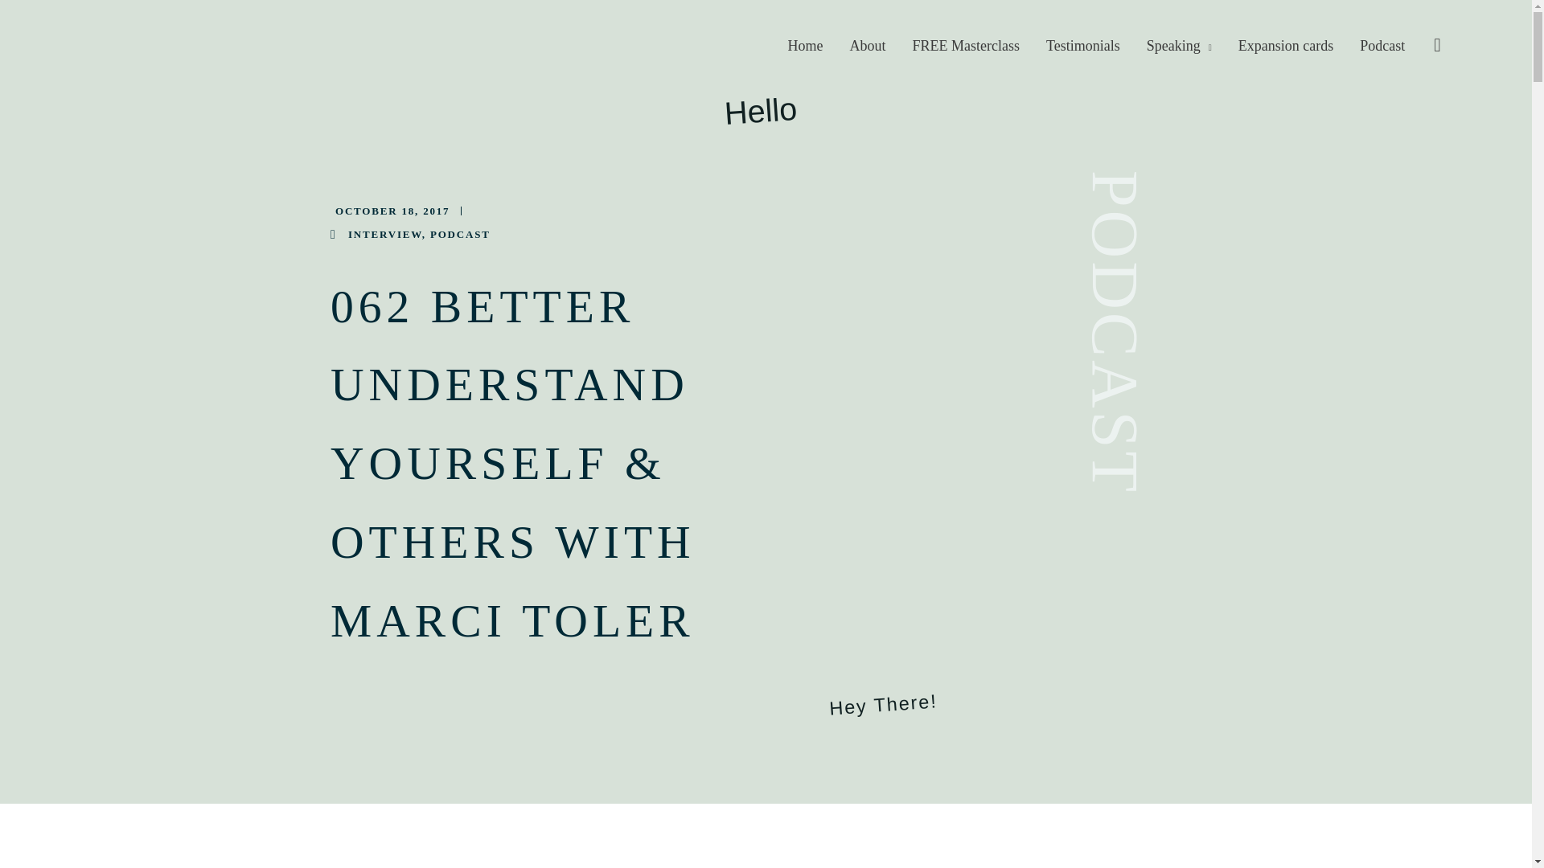  What do you see at coordinates (807, 45) in the screenshot?
I see `Home` at bounding box center [807, 45].